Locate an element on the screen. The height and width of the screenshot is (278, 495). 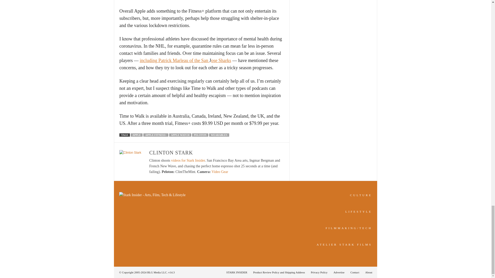
PELOTON is located at coordinates (200, 135).